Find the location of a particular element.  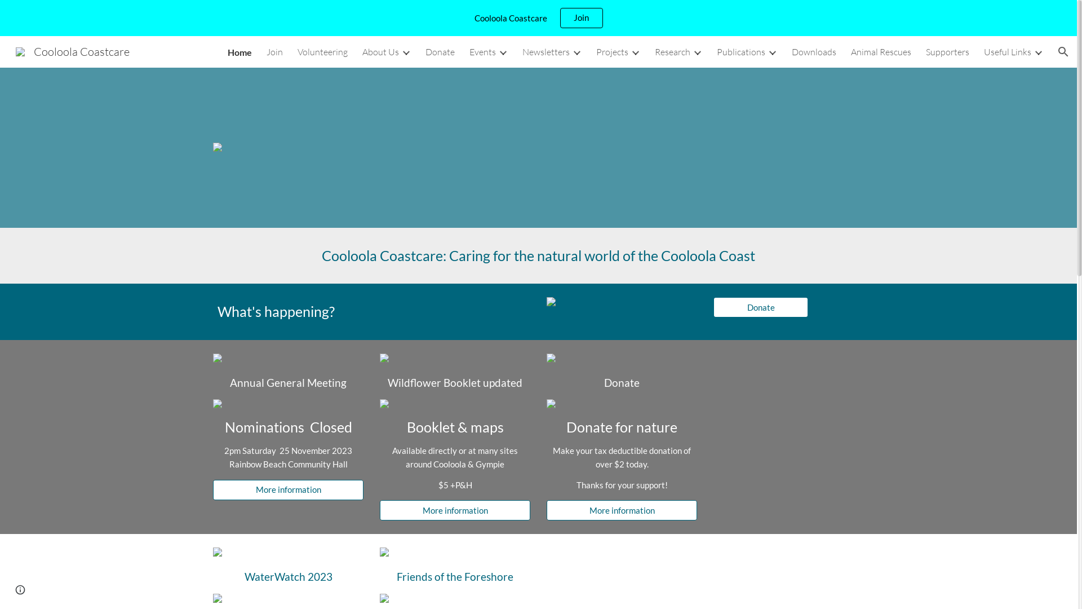

More information is located at coordinates (622, 510).